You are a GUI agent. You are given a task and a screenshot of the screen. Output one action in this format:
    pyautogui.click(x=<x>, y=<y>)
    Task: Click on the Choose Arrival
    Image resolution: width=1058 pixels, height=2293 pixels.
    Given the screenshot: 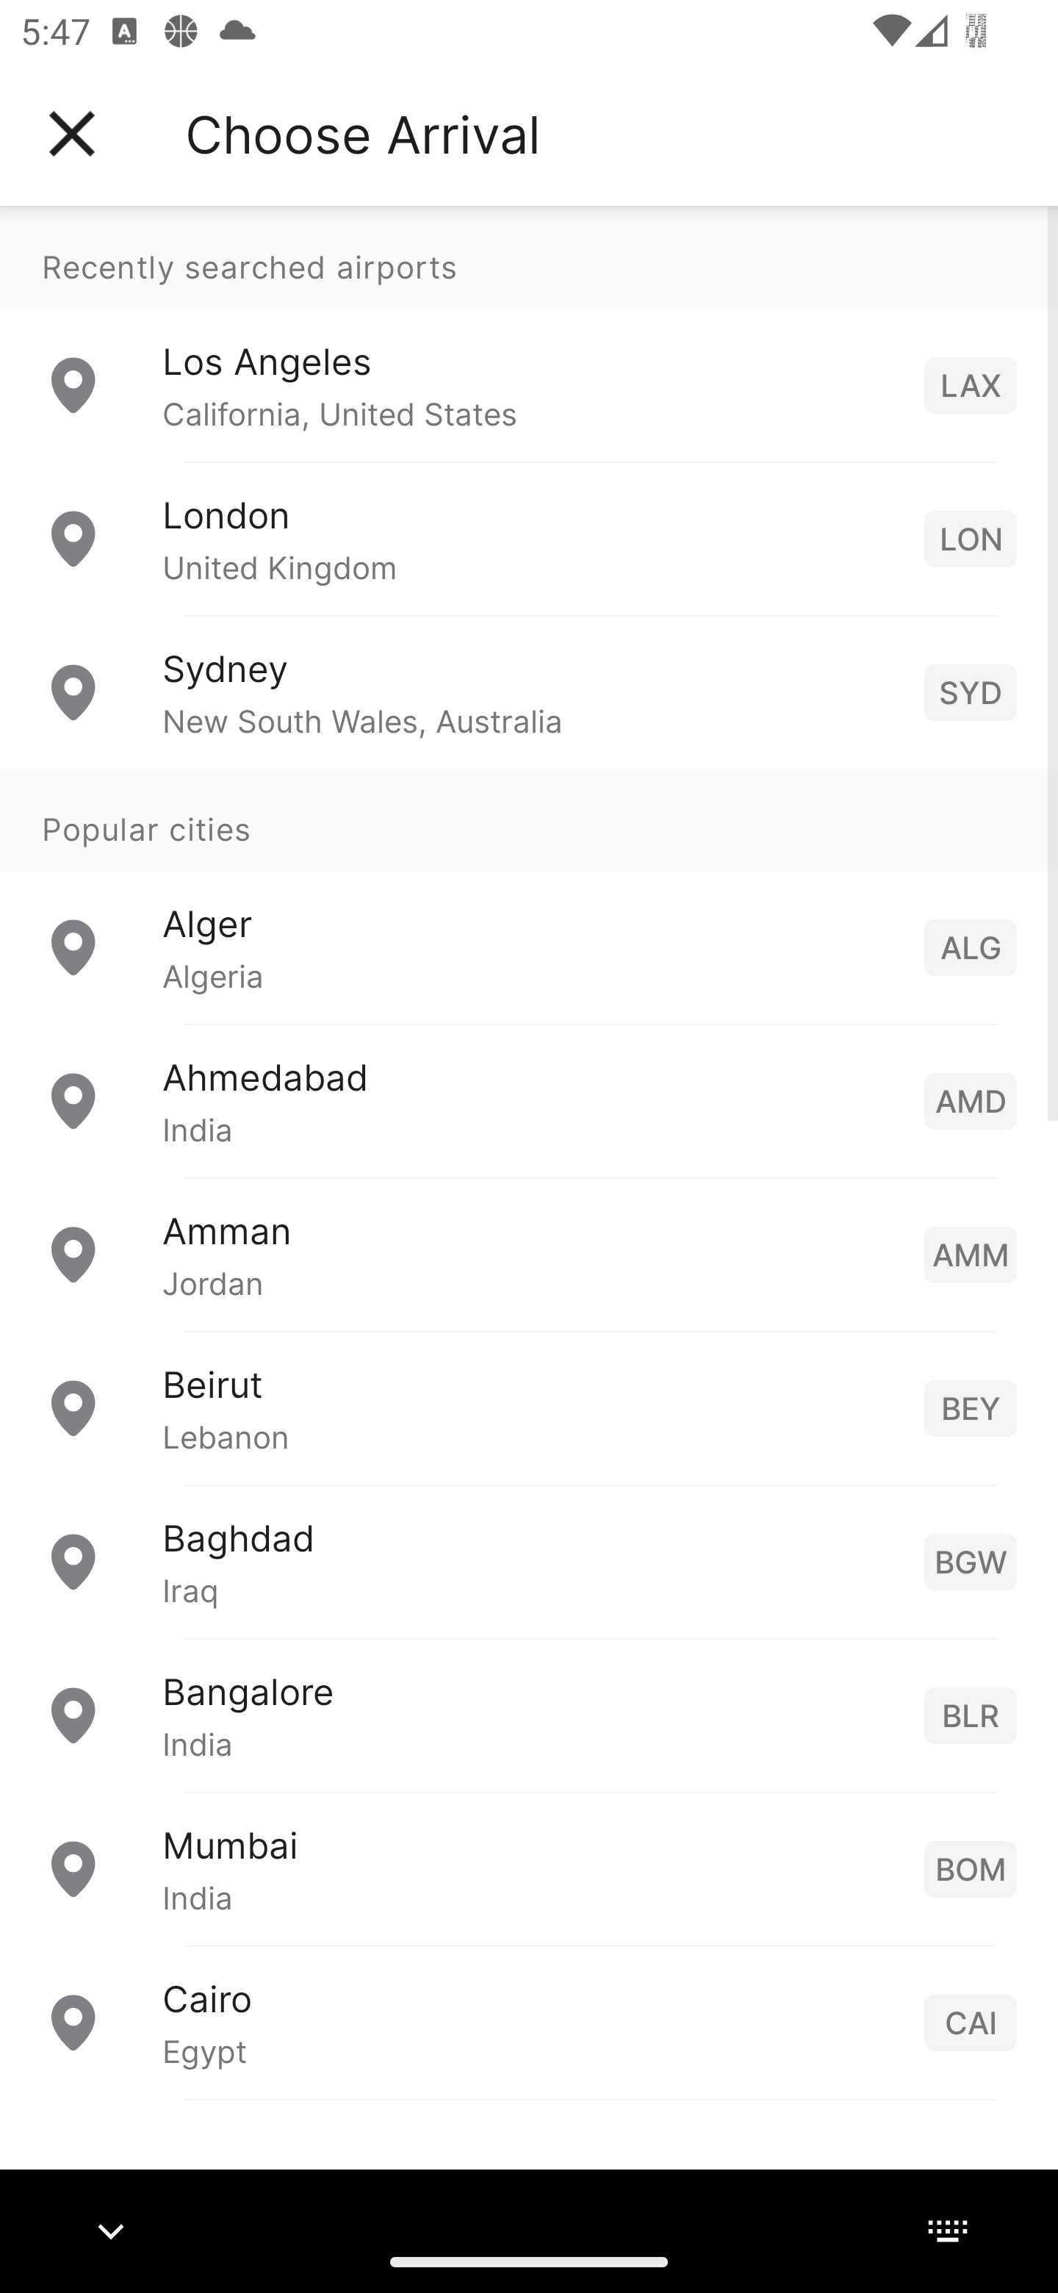 What is the action you would take?
    pyautogui.click(x=362, y=134)
    